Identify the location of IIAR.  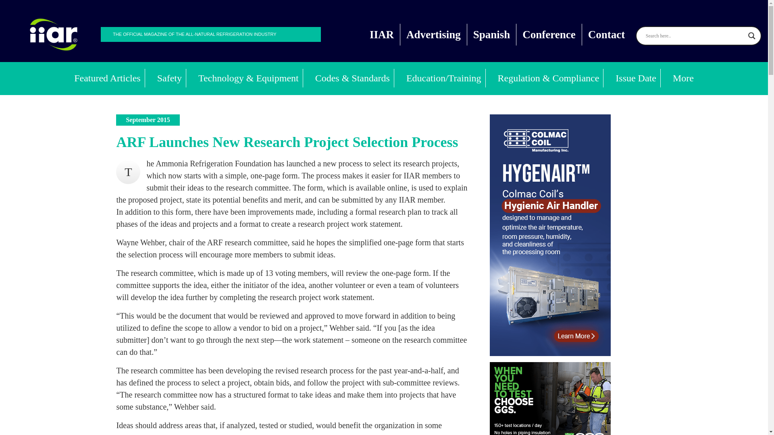
(54, 35).